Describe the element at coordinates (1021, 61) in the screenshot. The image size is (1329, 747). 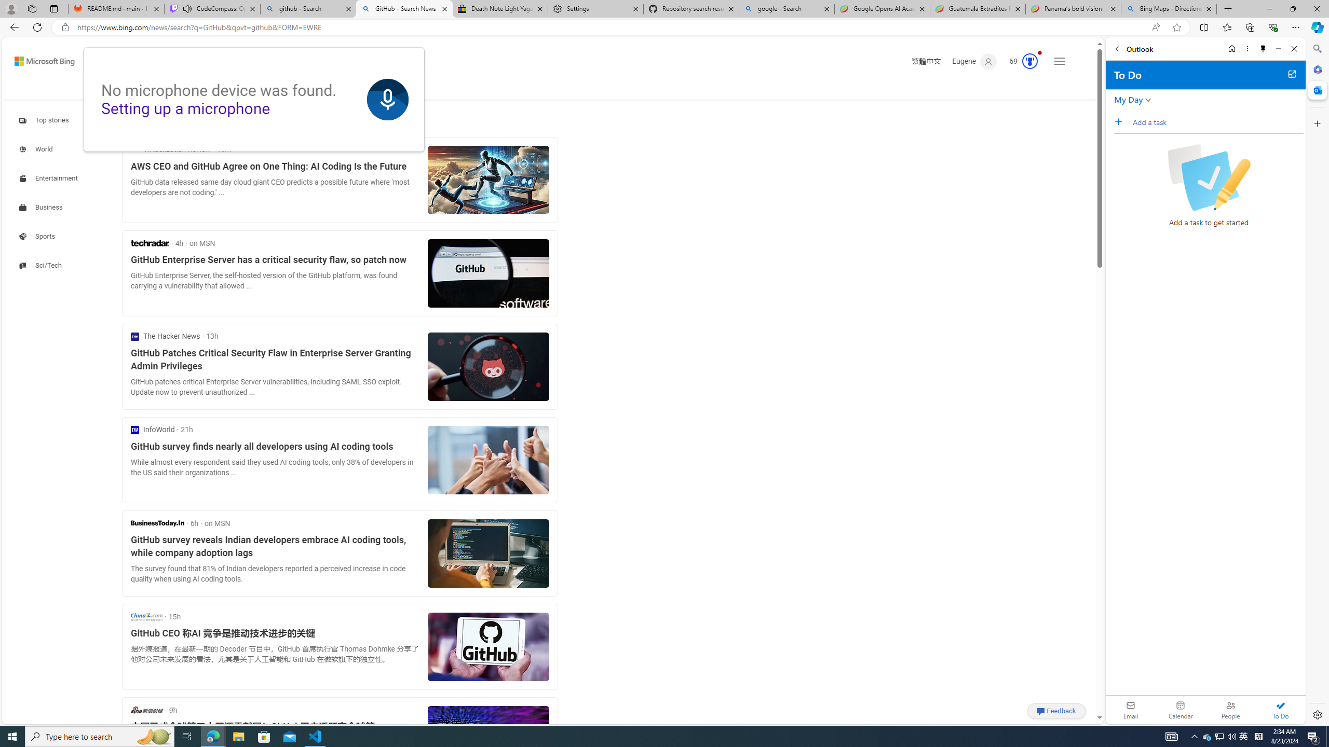
I see `Microsoft Rewards 66` at that location.